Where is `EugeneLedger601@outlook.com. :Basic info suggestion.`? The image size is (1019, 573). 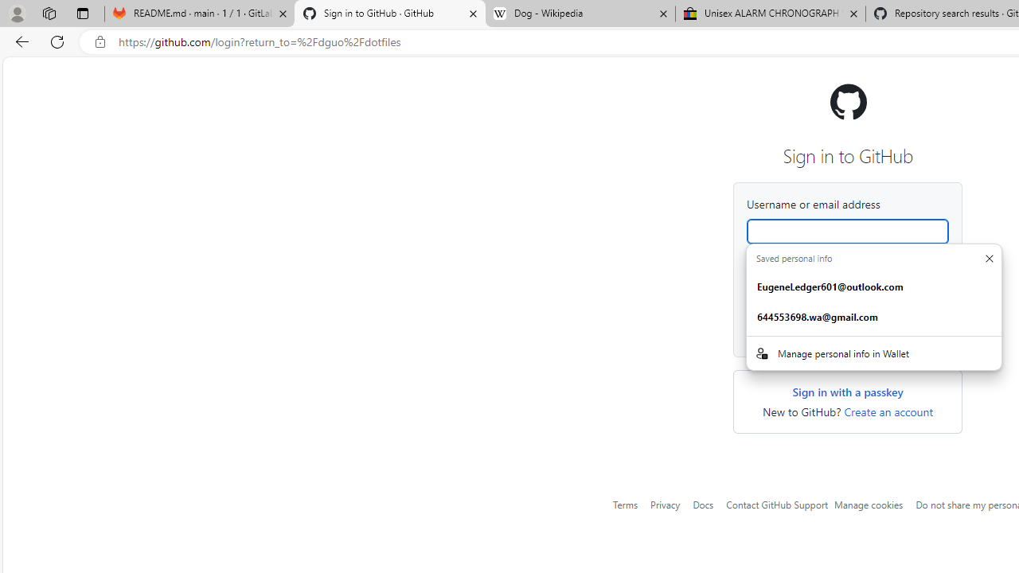 EugeneLedger601@outlook.com. :Basic info suggestion. is located at coordinates (874, 287).